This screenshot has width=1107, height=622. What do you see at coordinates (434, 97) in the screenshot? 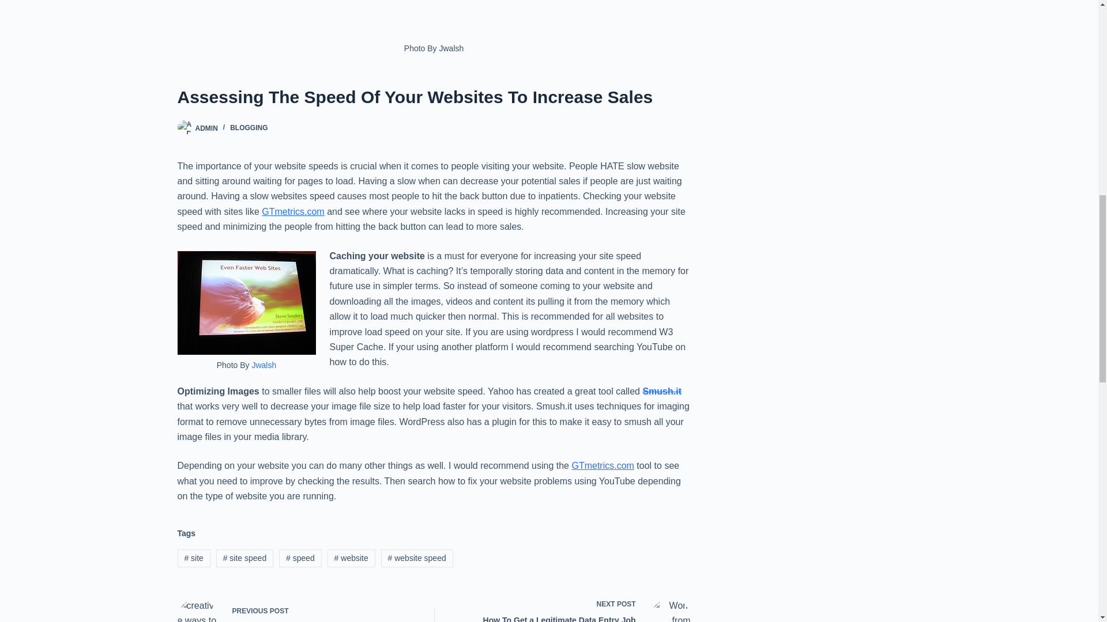
I see `Assessing The Speed Of Your Websites To Increase Sales` at bounding box center [434, 97].